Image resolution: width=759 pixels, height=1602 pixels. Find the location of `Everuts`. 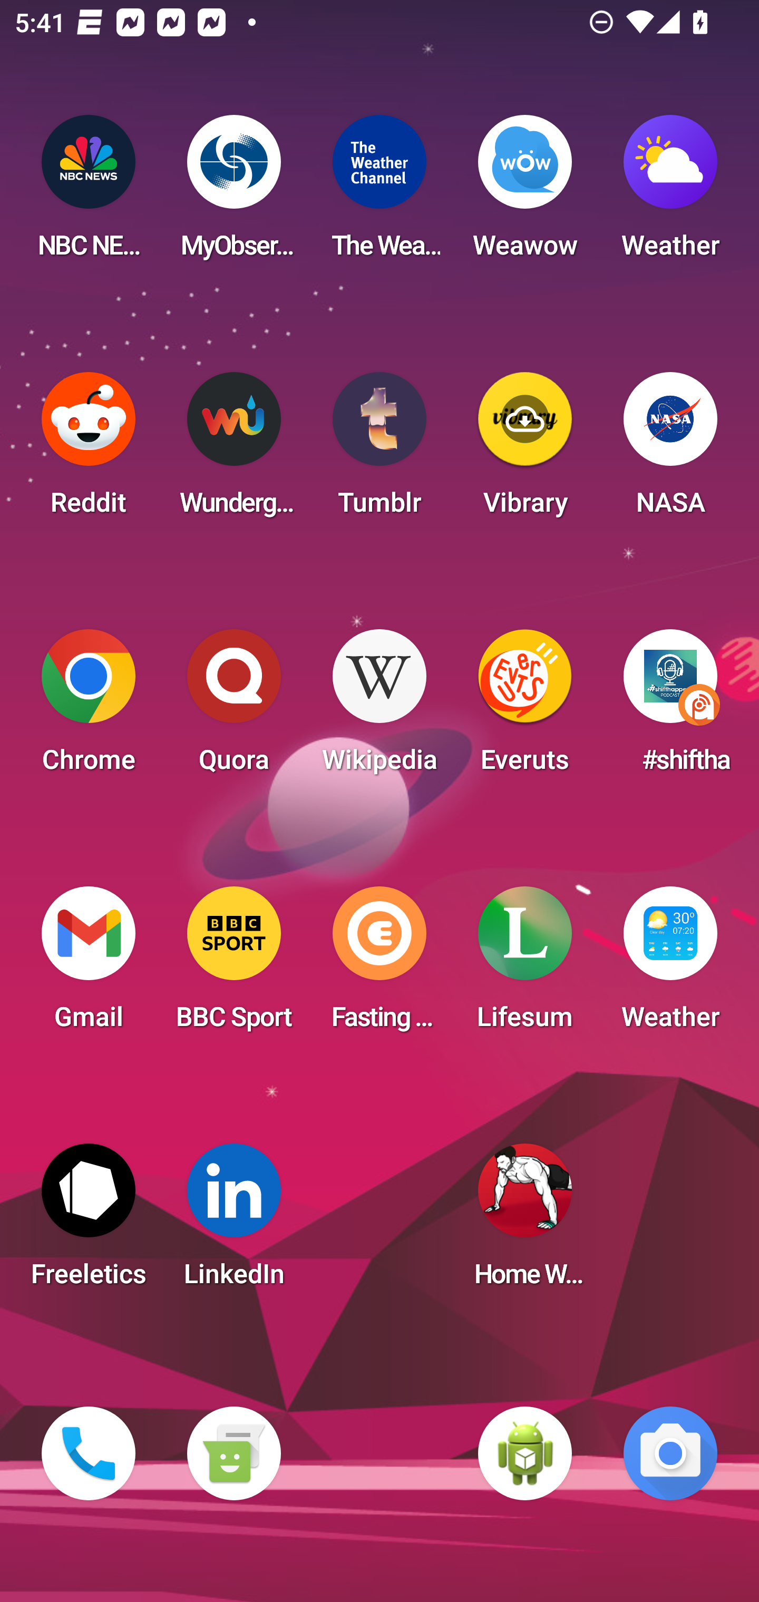

Everuts is located at coordinates (525, 707).